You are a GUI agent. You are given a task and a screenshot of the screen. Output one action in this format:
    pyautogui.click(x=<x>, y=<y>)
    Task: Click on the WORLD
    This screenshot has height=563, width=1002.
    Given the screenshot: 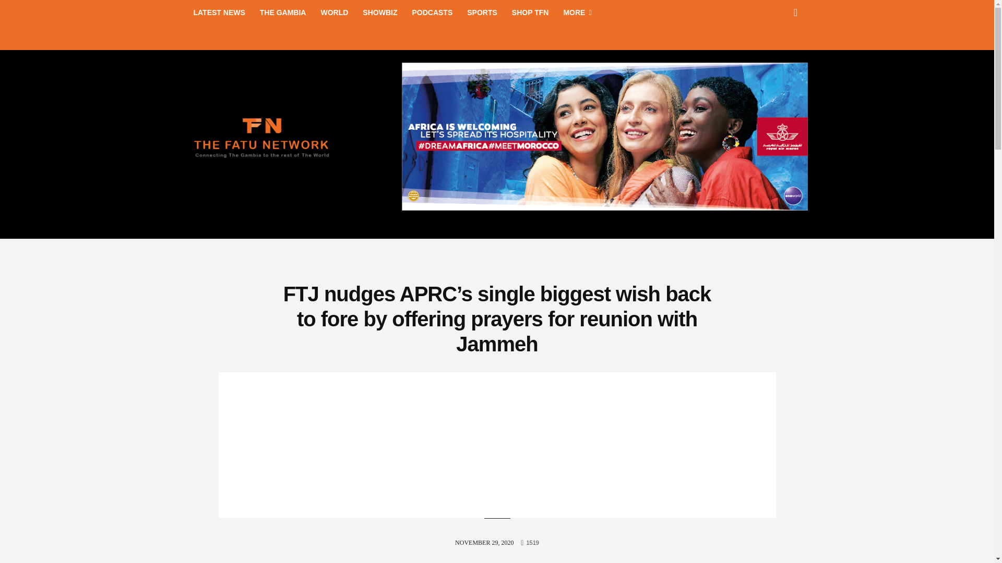 What is the action you would take?
    pyautogui.click(x=334, y=13)
    